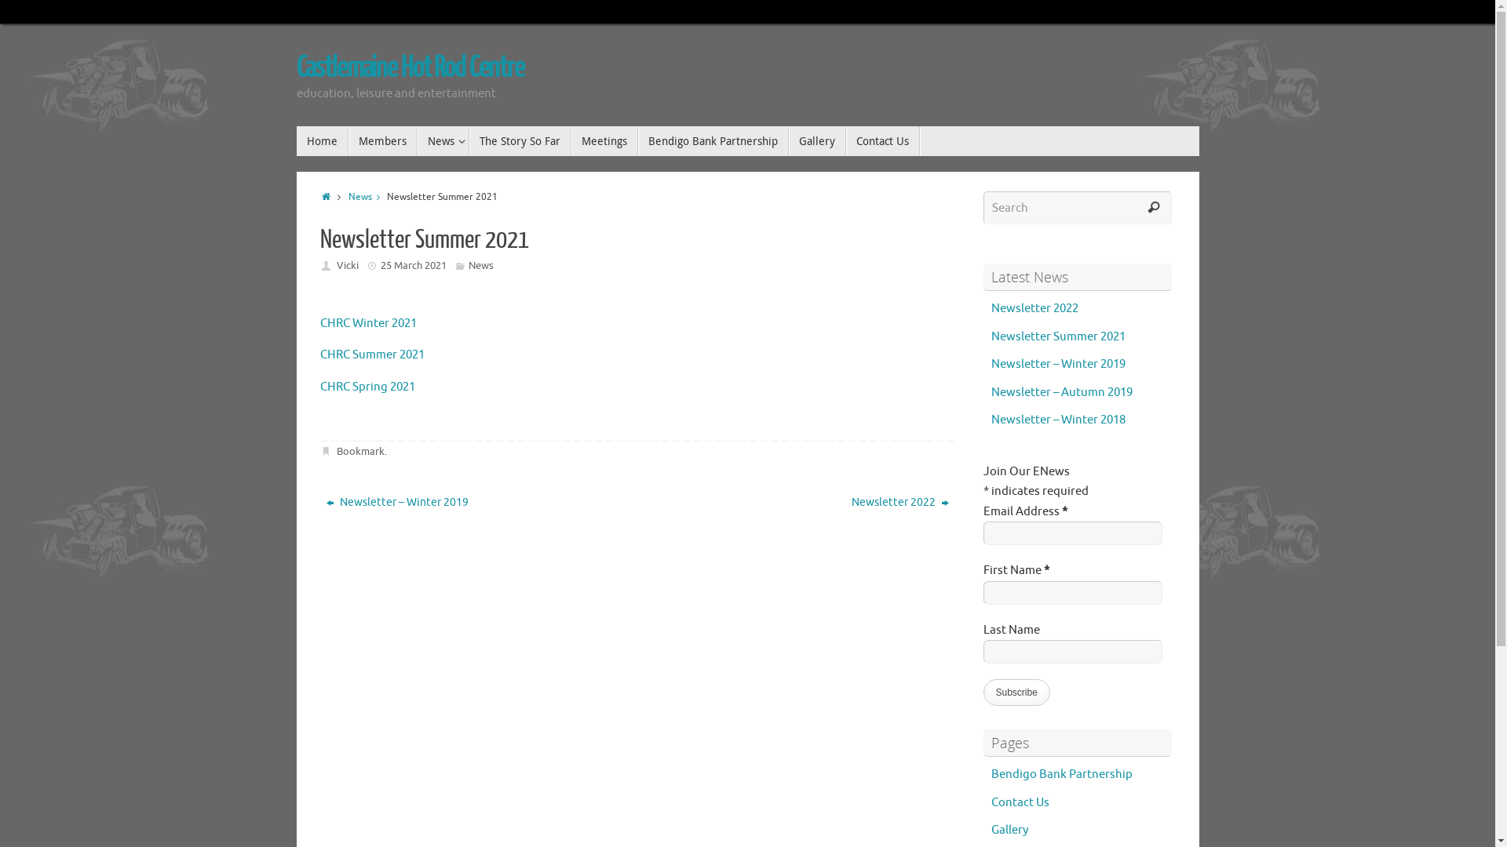 The height and width of the screenshot is (847, 1507). I want to click on Bookmark, so click(360, 452).